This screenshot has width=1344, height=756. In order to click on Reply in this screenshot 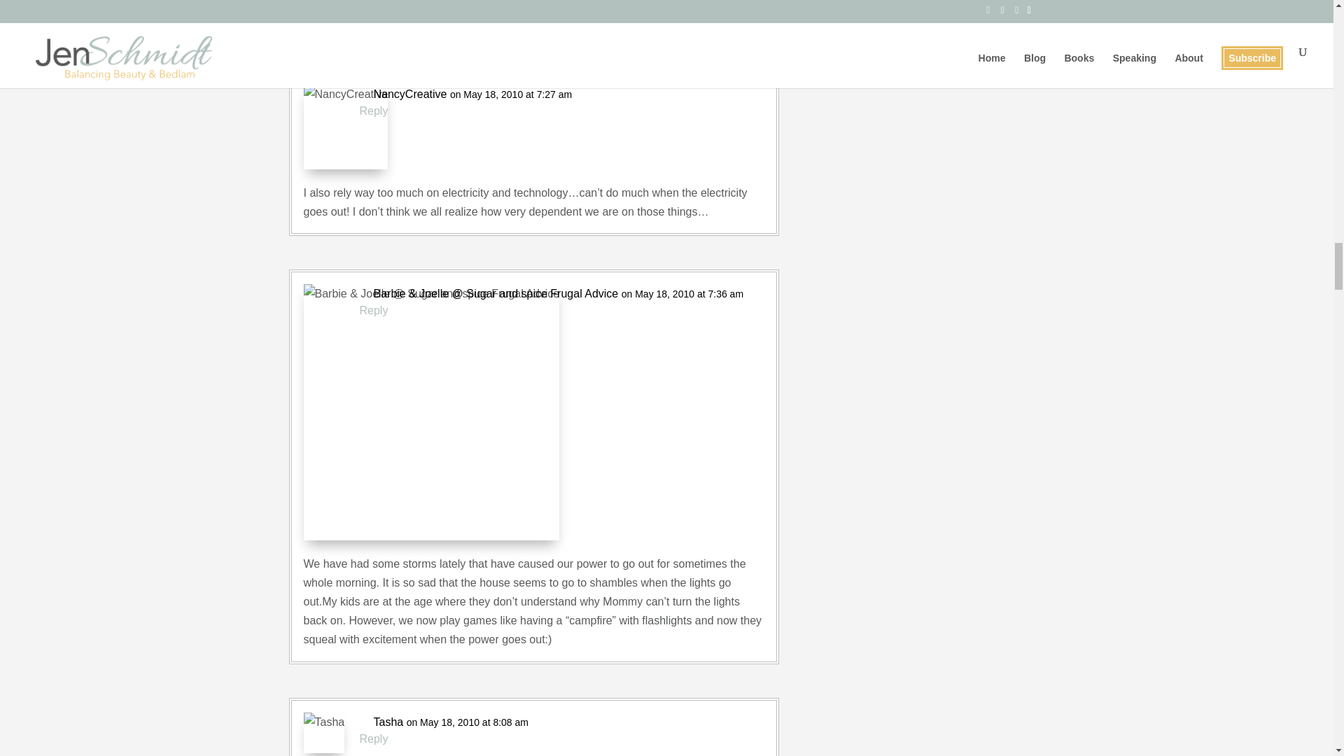, I will do `click(374, 309)`.